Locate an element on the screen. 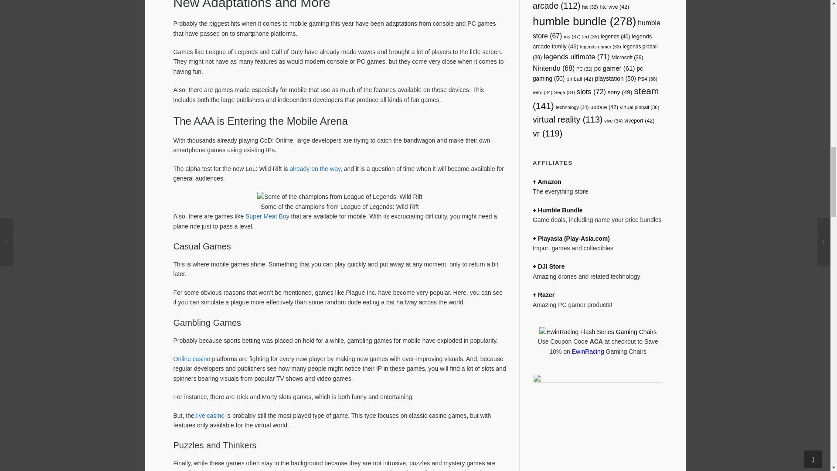 This screenshot has height=471, width=837. Super Meat Boy is located at coordinates (267, 216).